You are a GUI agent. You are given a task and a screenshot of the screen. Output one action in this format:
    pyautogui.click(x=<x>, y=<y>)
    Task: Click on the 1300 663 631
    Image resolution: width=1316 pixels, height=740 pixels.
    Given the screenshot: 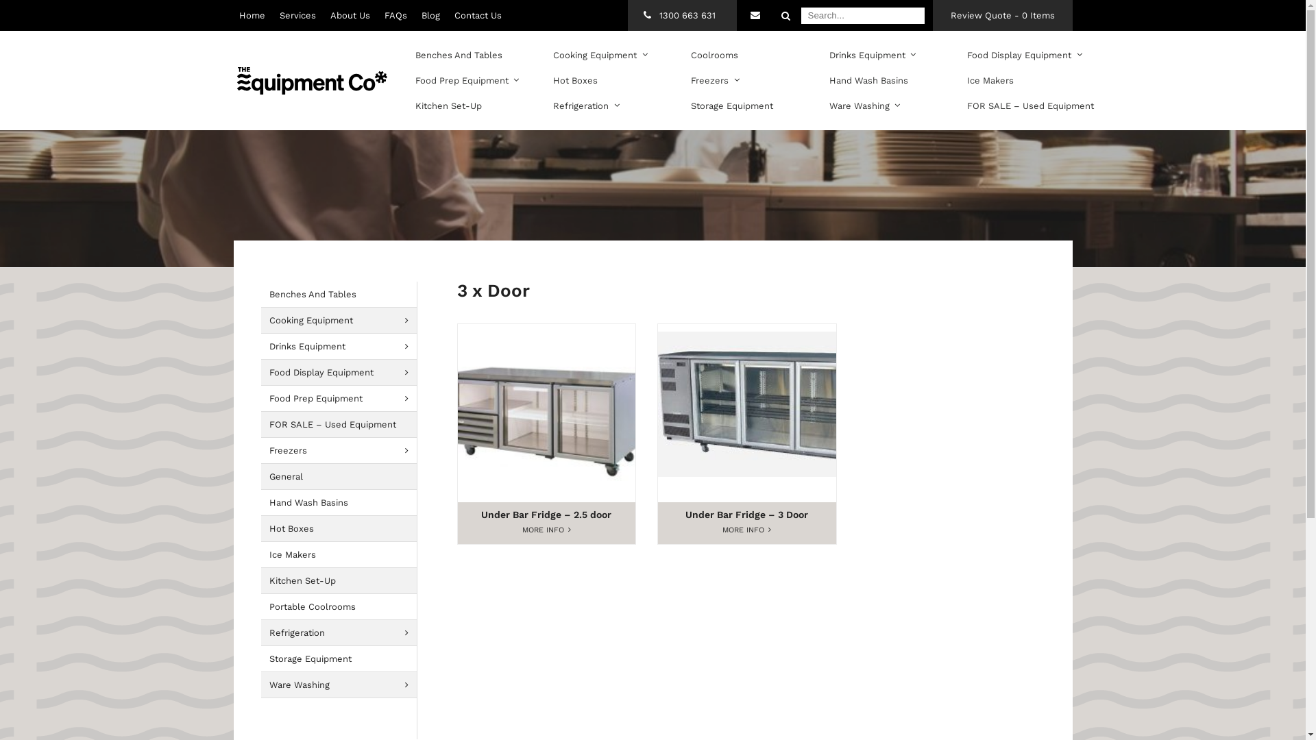 What is the action you would take?
    pyautogui.click(x=681, y=15)
    